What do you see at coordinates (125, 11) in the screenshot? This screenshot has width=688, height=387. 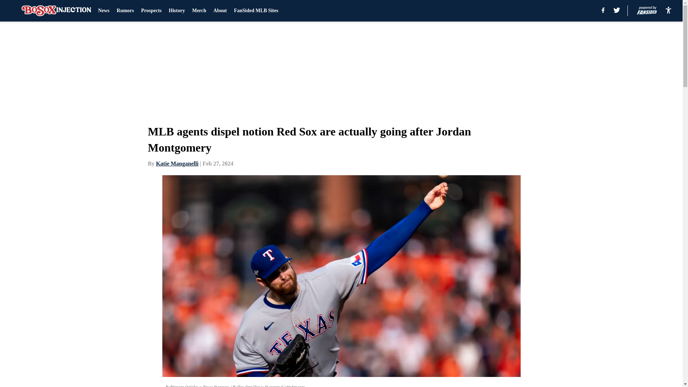 I see `Rumors` at bounding box center [125, 11].